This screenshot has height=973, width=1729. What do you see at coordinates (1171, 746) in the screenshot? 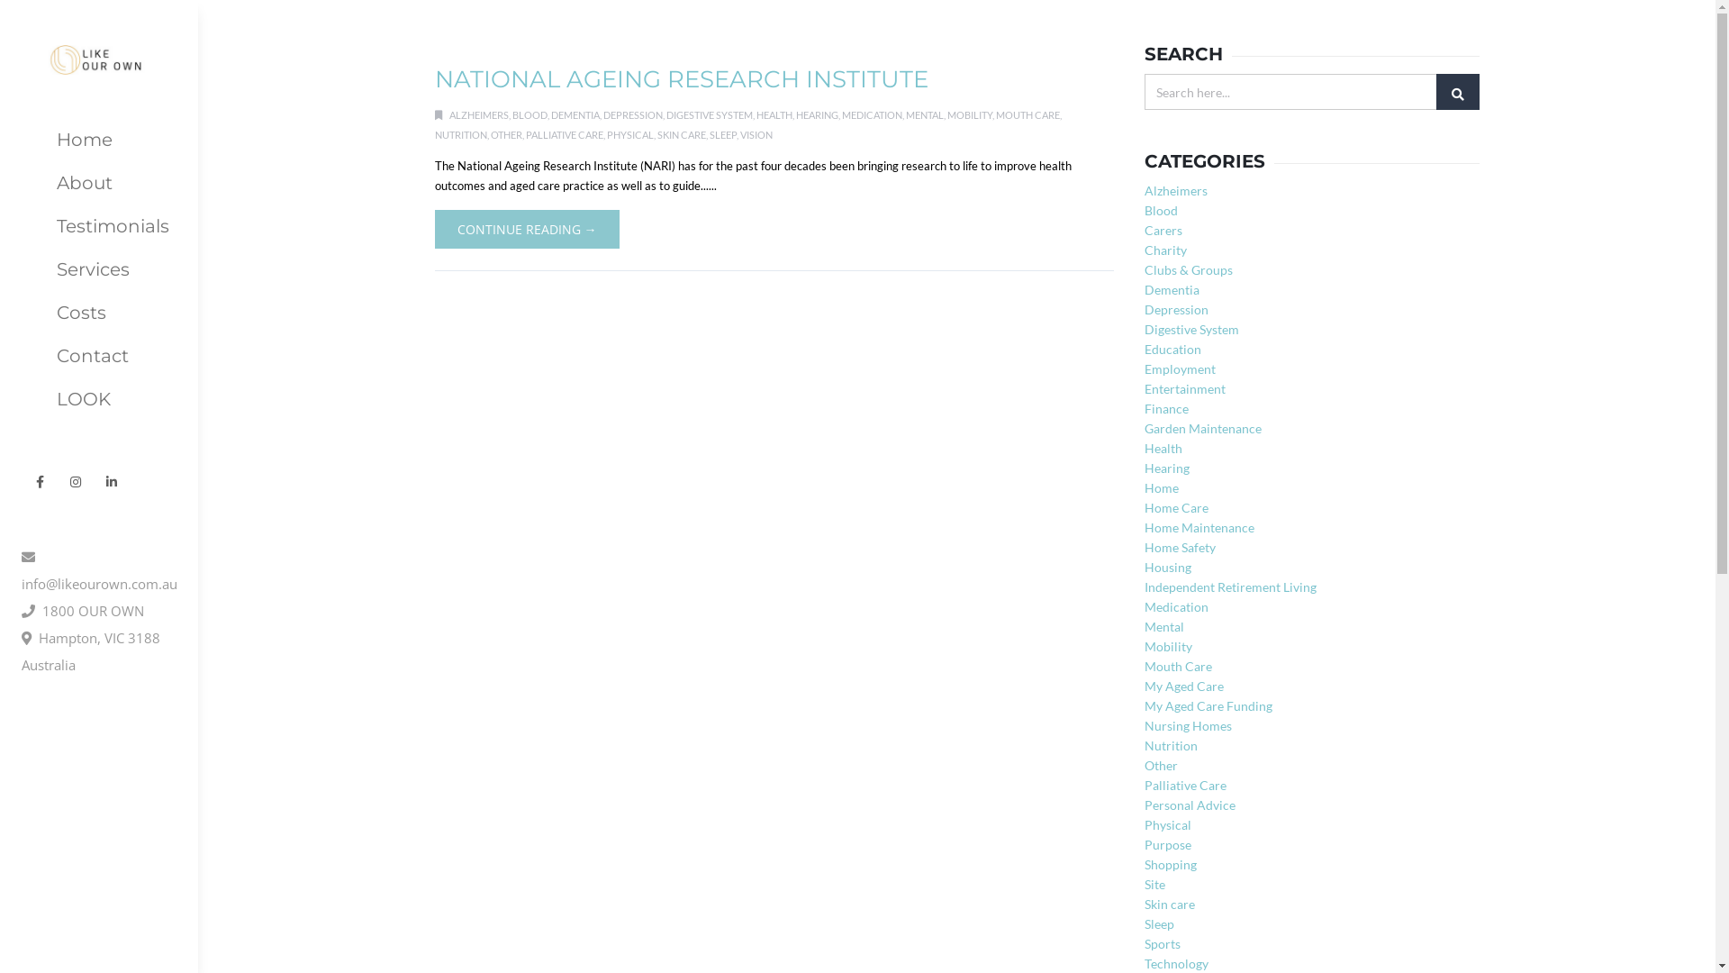
I see `Nutrition` at bounding box center [1171, 746].